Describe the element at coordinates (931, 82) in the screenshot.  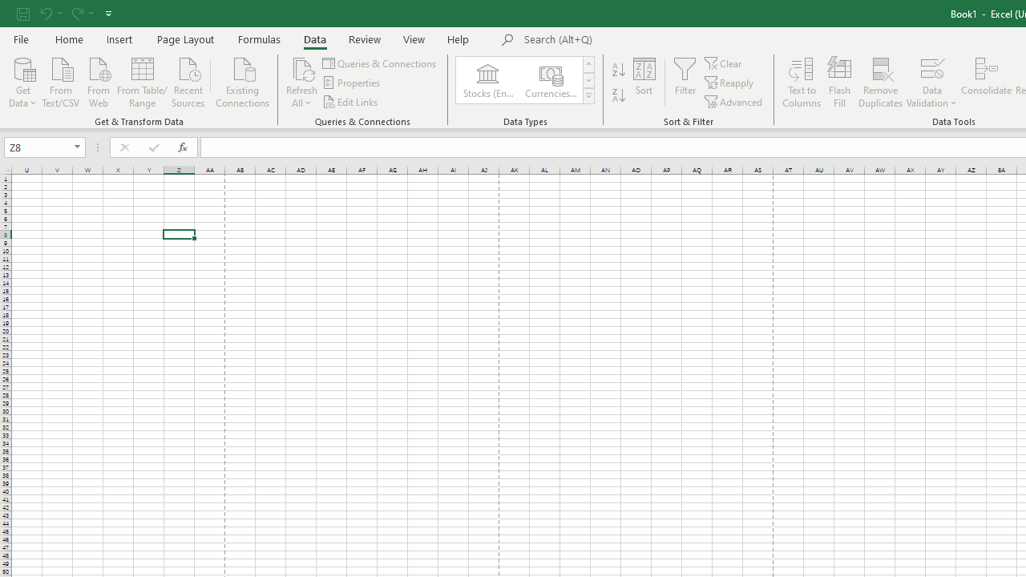
I see `Data Validation...` at that location.